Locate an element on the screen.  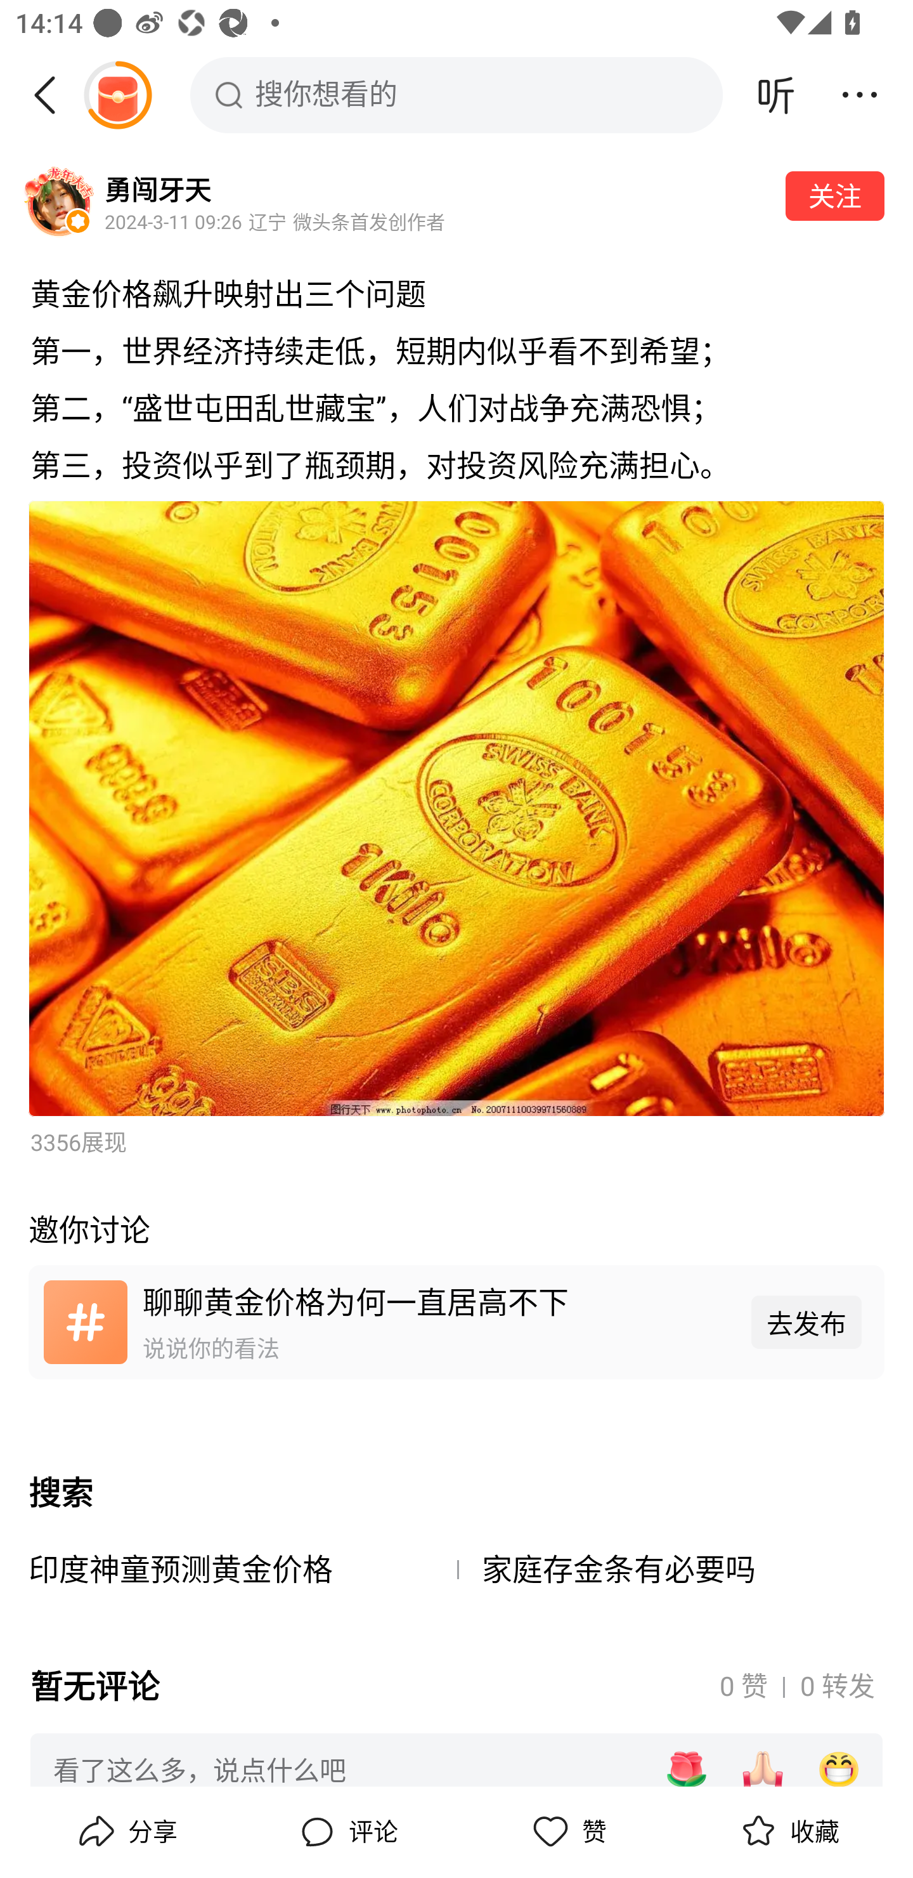
返回 is located at coordinates (53, 95).